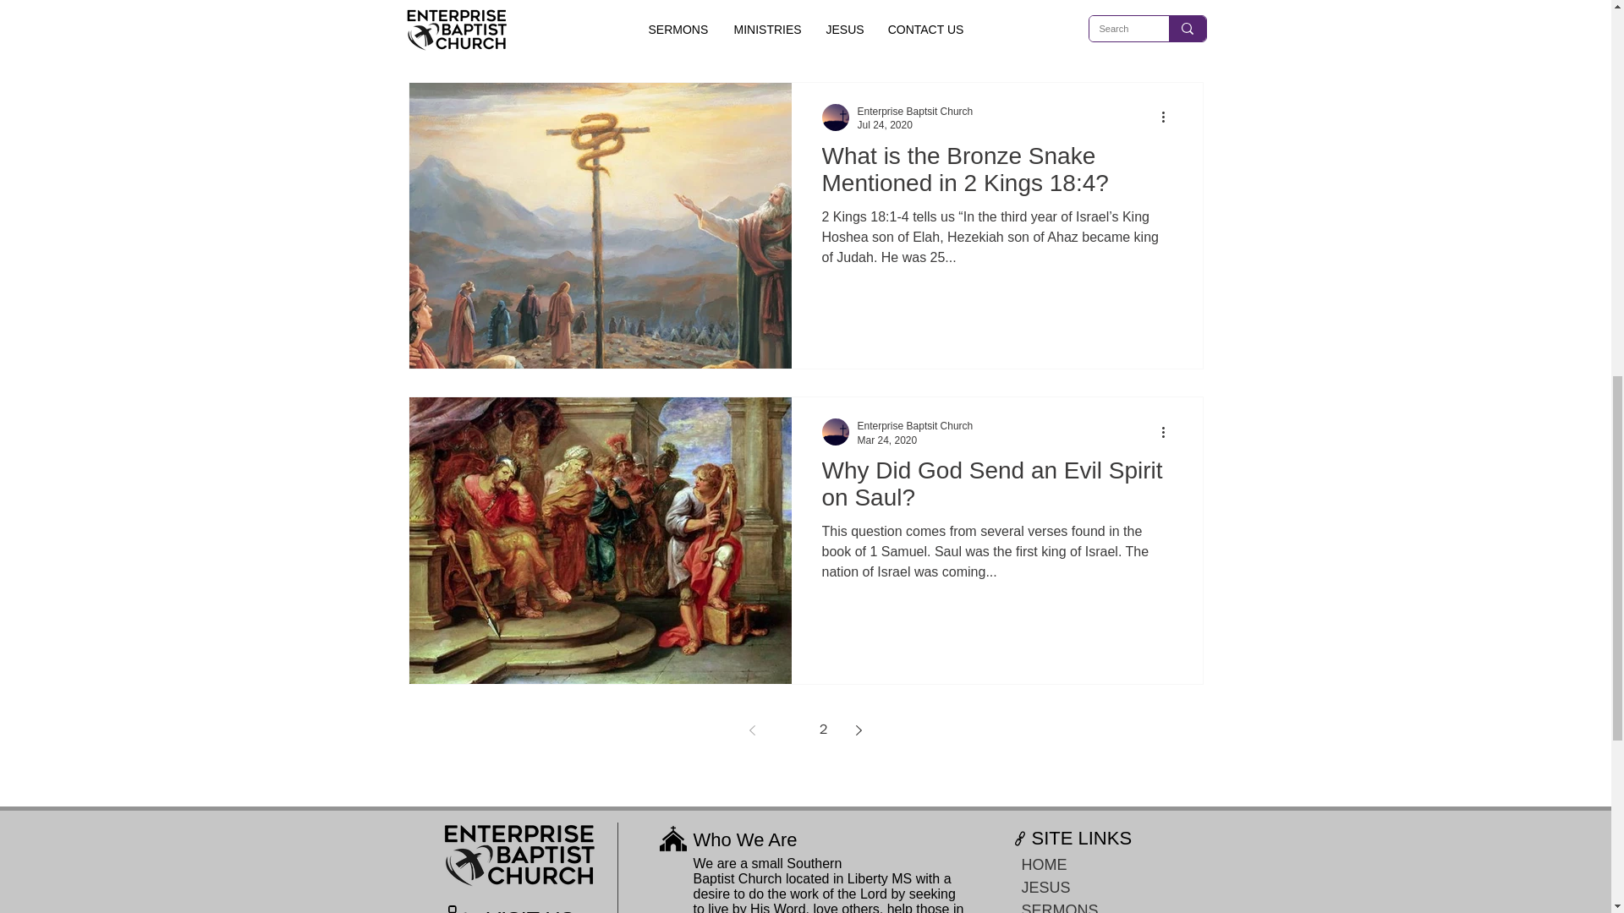 The width and height of the screenshot is (1624, 913). I want to click on EBC Thicker Logo.png, so click(518, 856).